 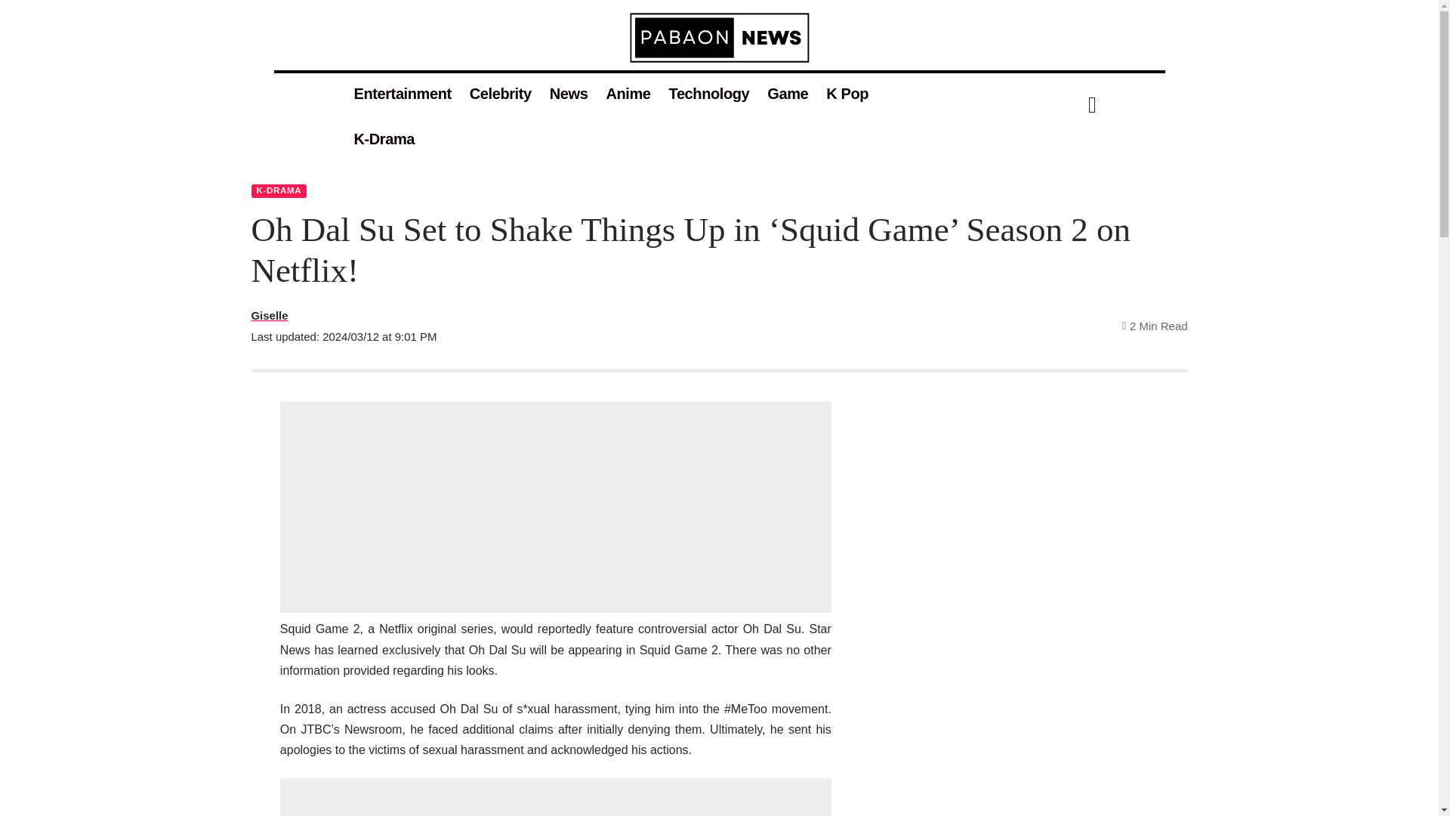 I want to click on Technology, so click(x=708, y=94).